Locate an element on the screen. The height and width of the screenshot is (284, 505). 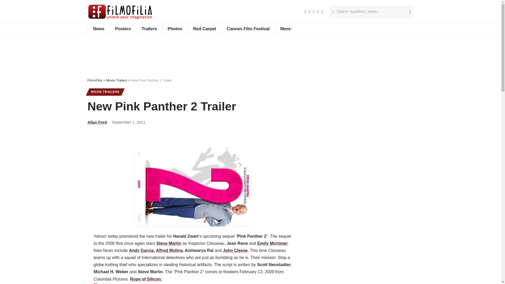
Photos is located at coordinates (175, 29).